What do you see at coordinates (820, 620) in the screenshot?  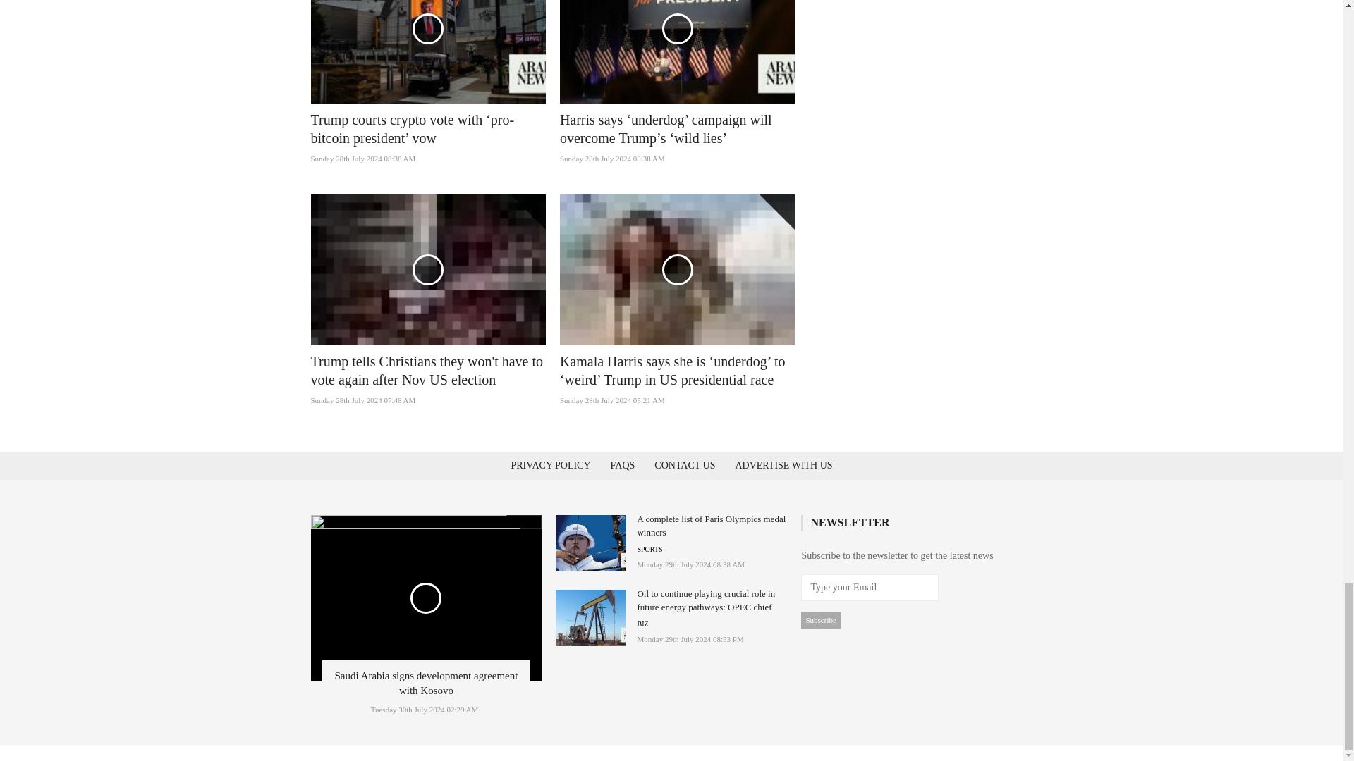 I see `Subscribe` at bounding box center [820, 620].